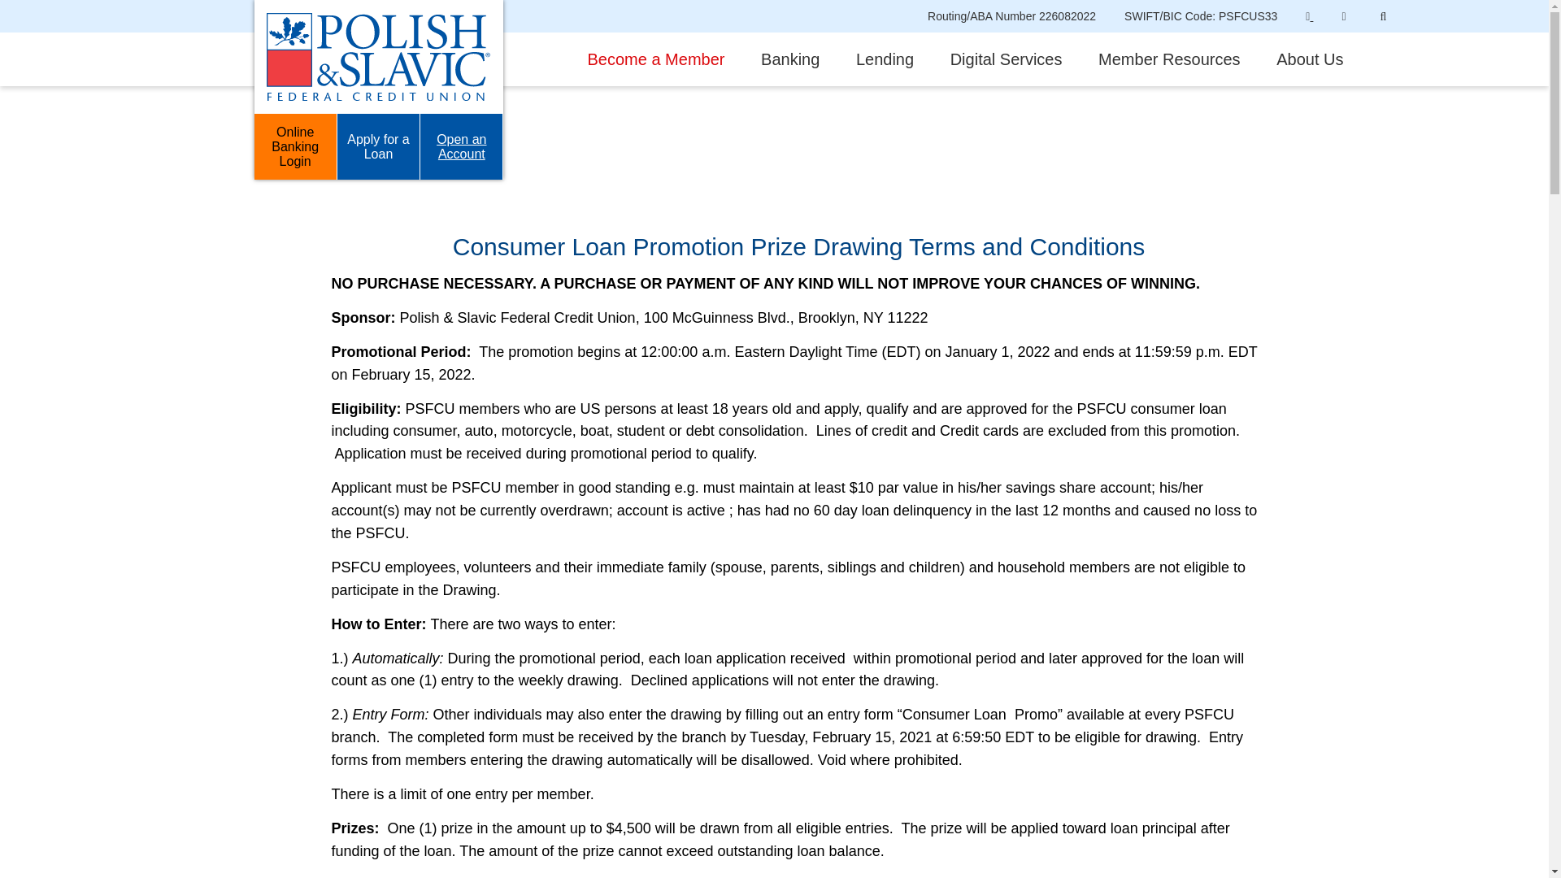  What do you see at coordinates (1007, 59) in the screenshot?
I see `Digital Services` at bounding box center [1007, 59].